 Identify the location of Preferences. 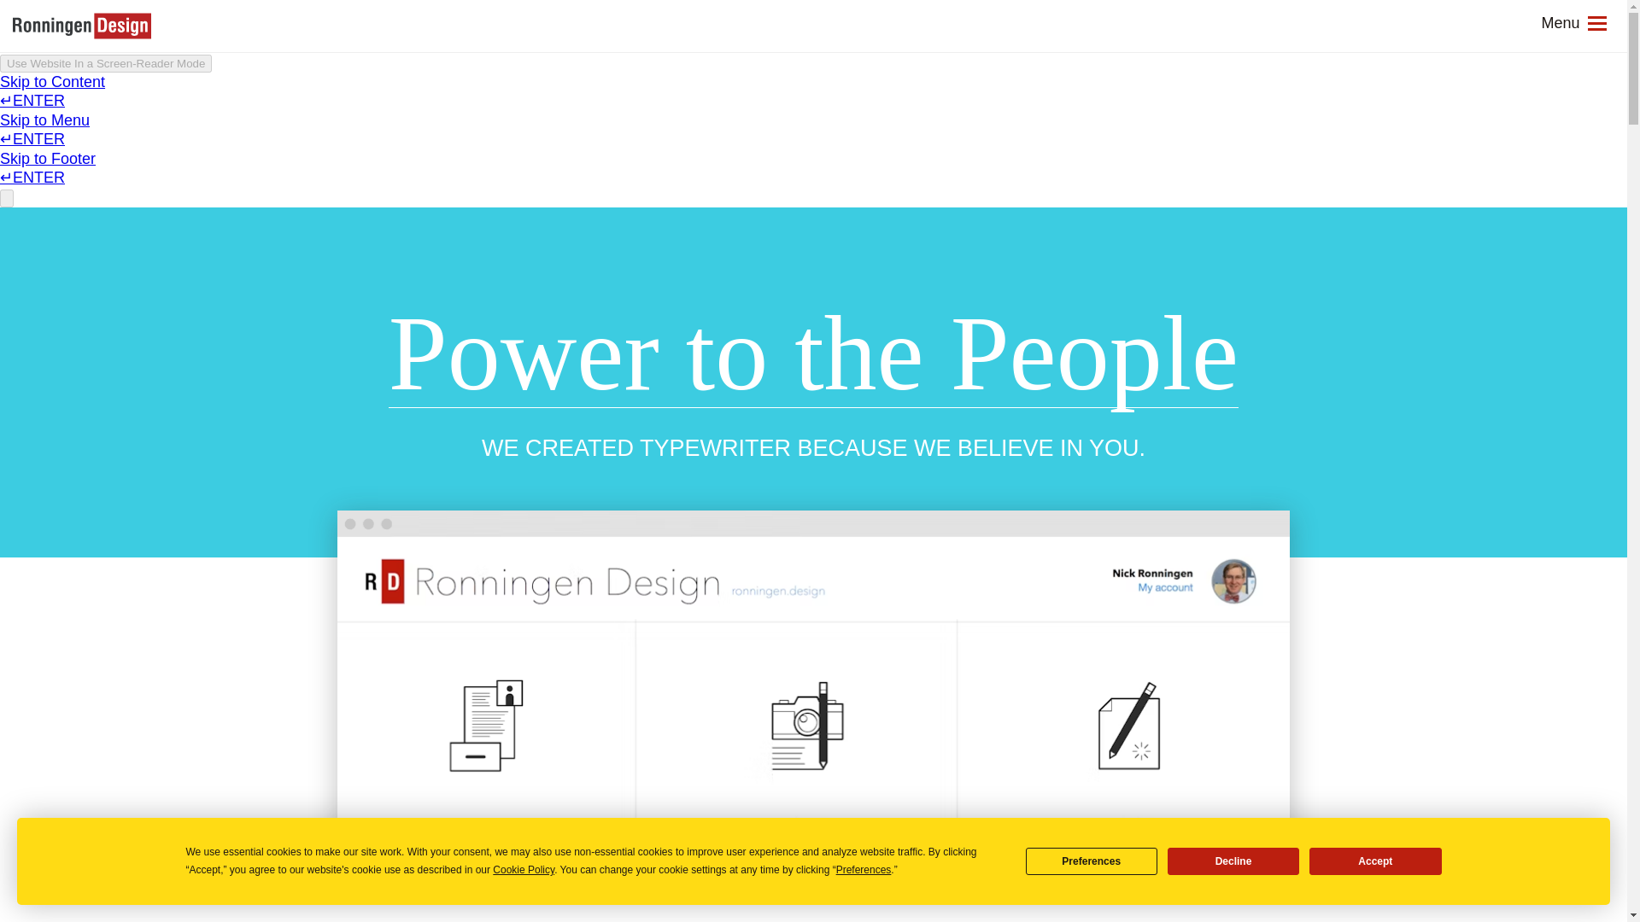
(1092, 861).